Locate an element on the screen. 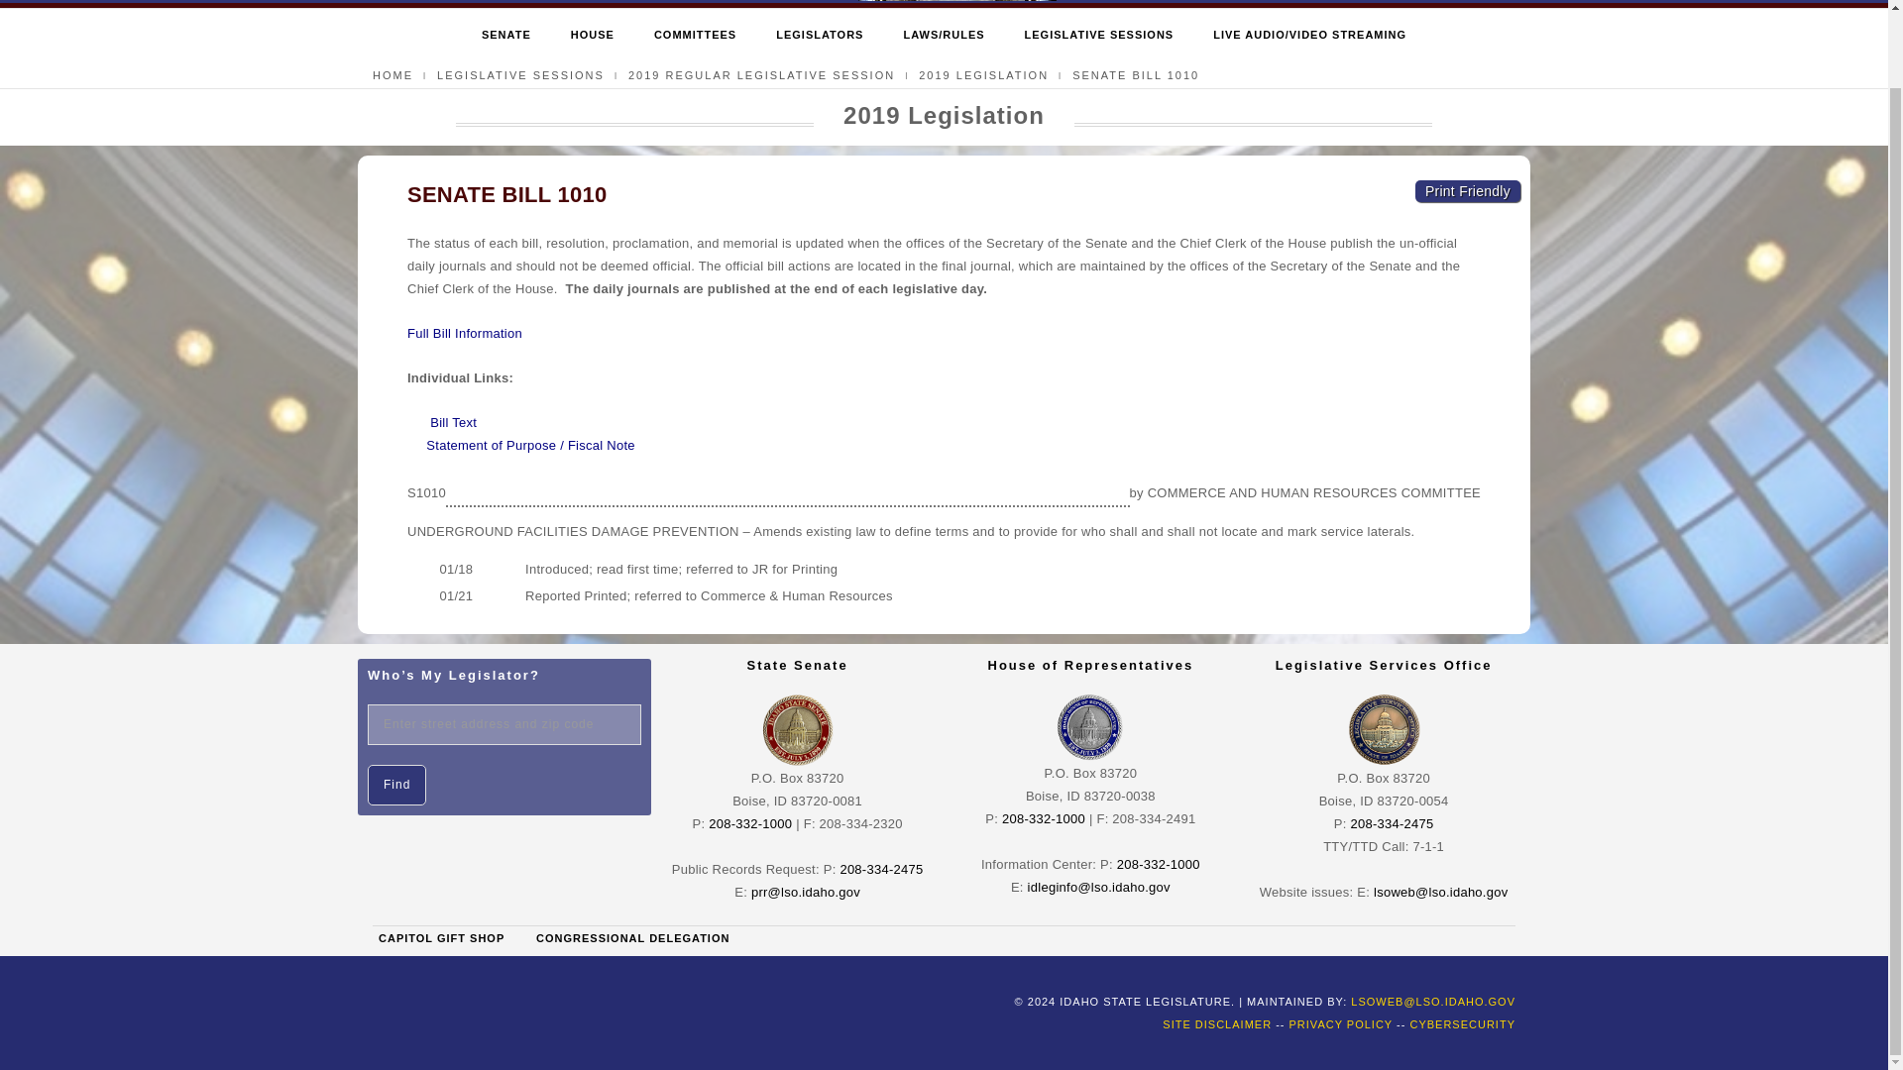  Browse to: Home is located at coordinates (392, 75).